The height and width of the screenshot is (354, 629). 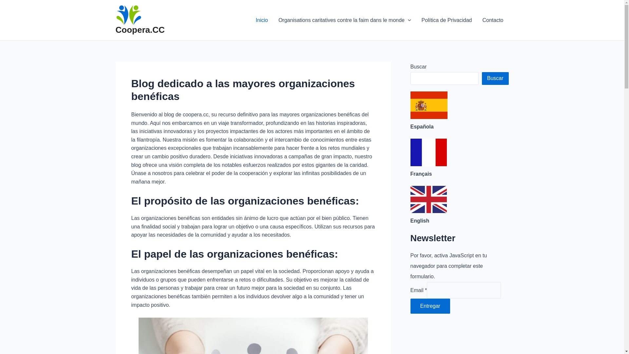 I want to click on Organisations caritatives contre la faim dans le monde, so click(x=345, y=20).